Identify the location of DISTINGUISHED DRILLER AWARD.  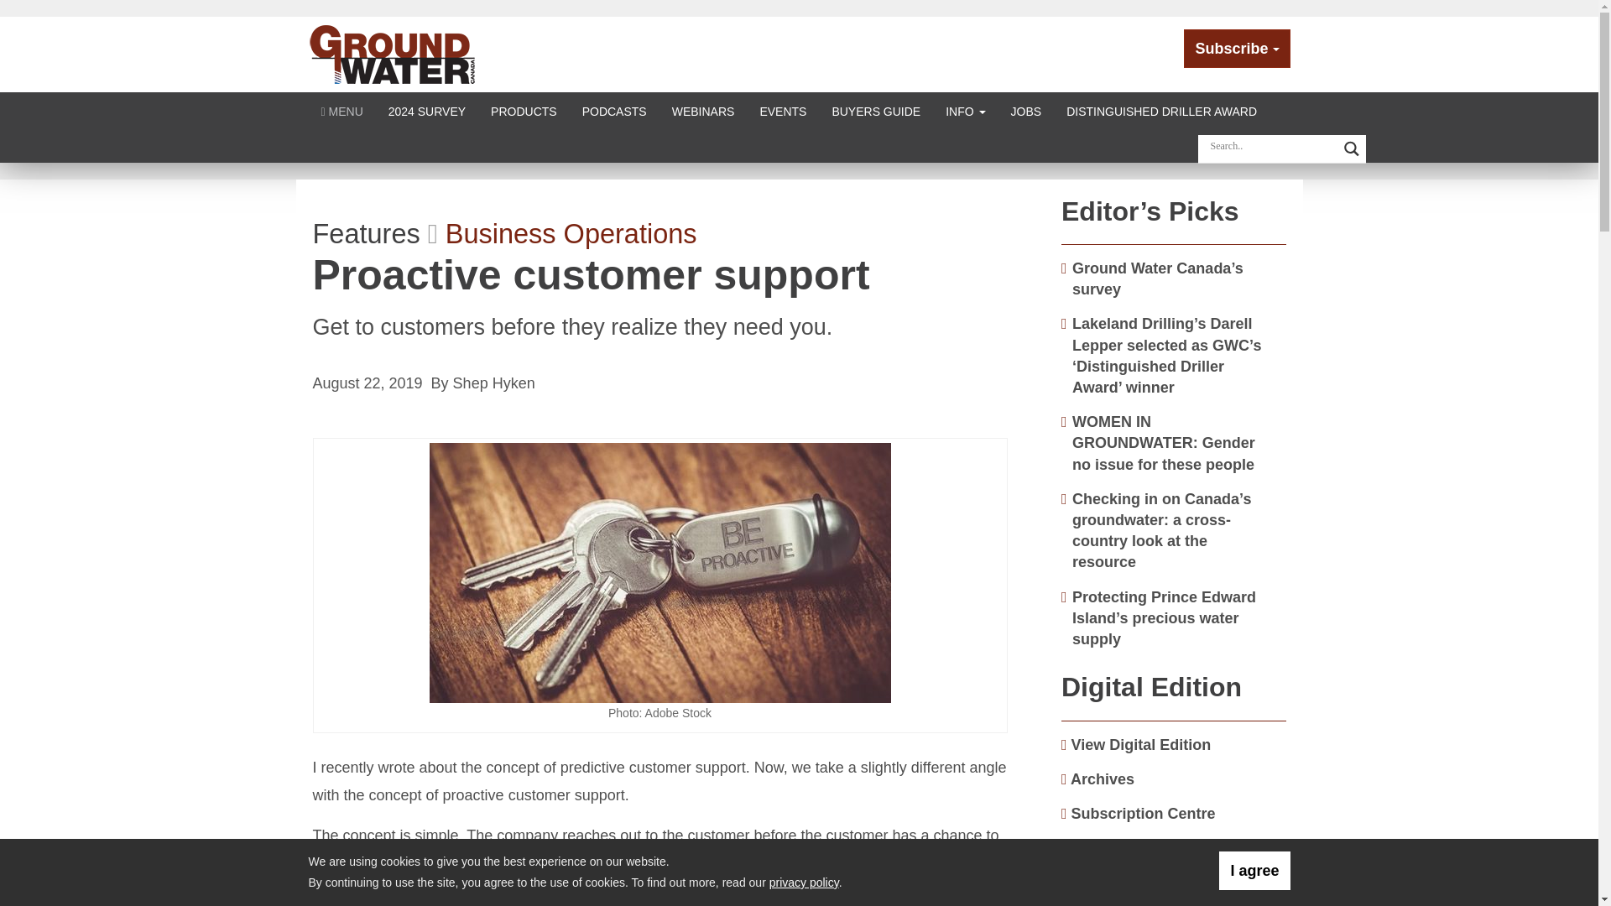
(1161, 111).